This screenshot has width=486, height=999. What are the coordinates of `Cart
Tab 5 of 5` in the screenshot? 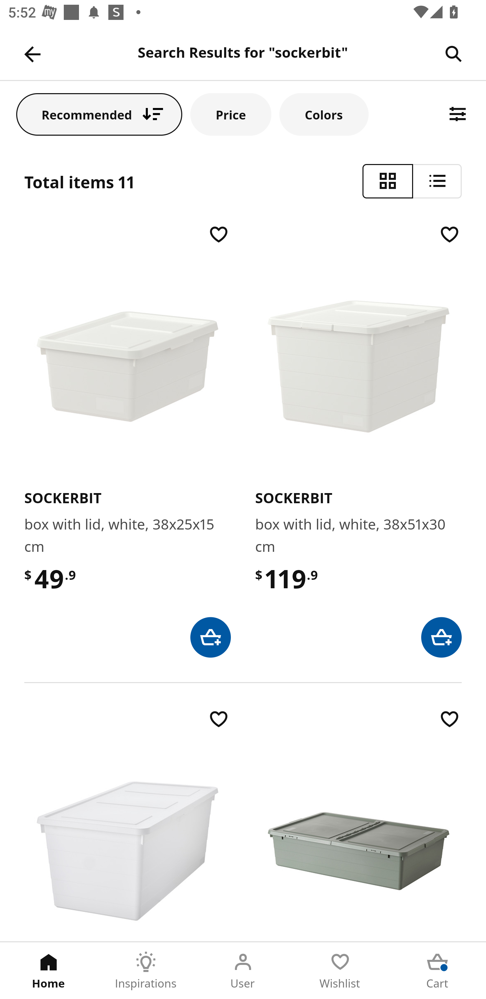 It's located at (437, 971).